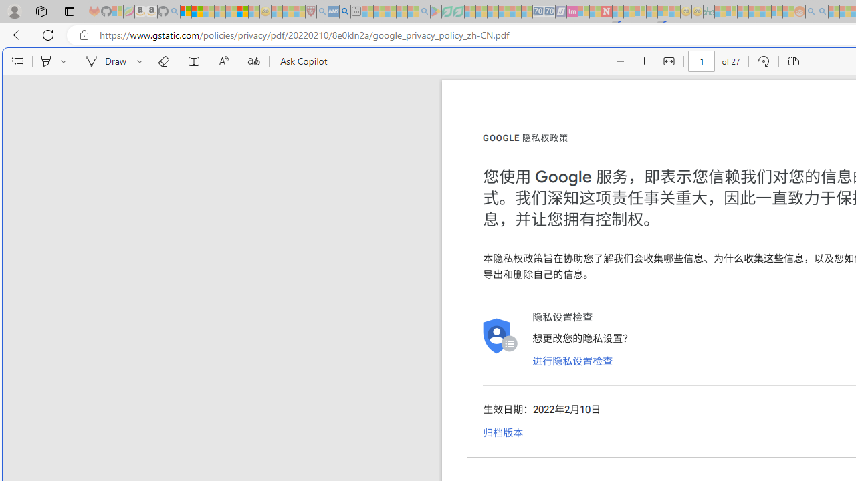 The width and height of the screenshot is (856, 481). Describe the element at coordinates (194, 61) in the screenshot. I see `Add text` at that location.